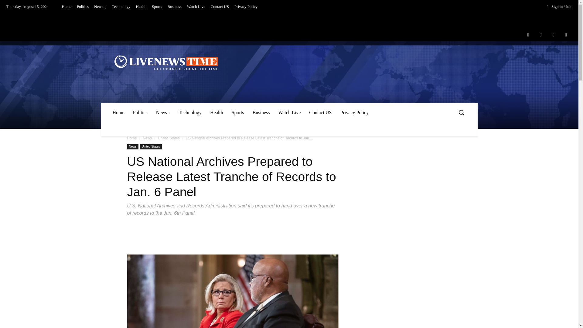 The height and width of the screenshot is (328, 583). I want to click on News, so click(100, 7).